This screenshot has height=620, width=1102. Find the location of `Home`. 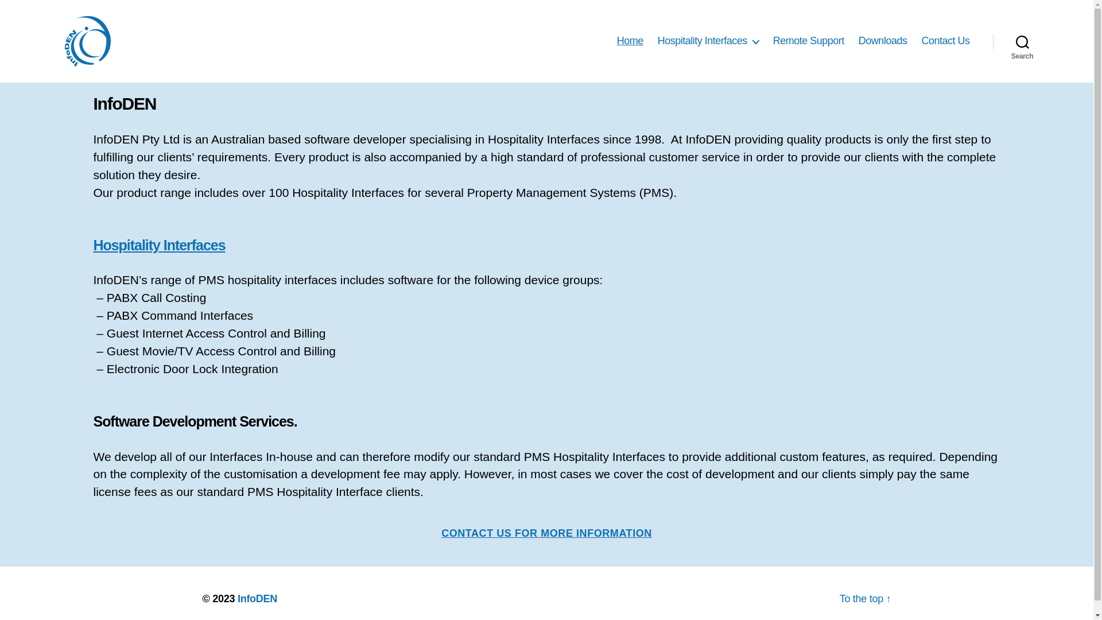

Home is located at coordinates (630, 41).